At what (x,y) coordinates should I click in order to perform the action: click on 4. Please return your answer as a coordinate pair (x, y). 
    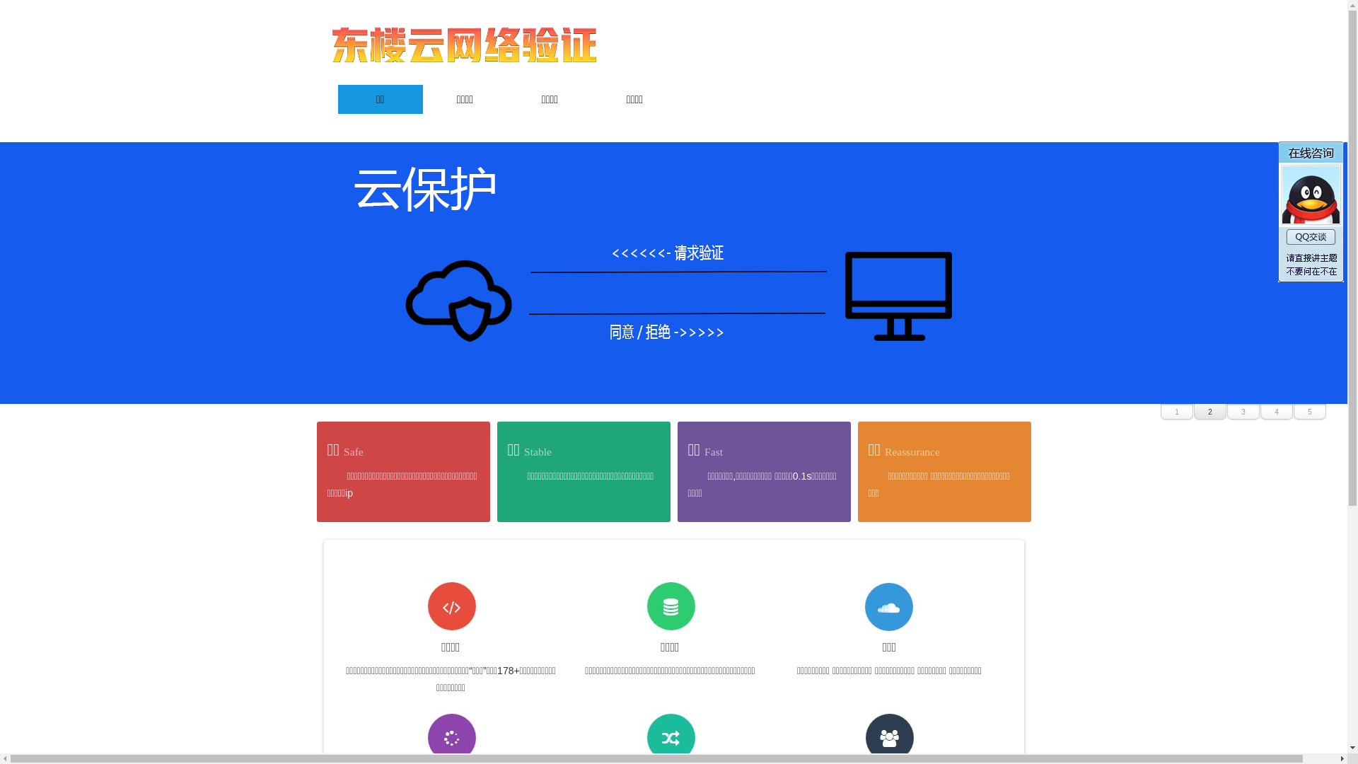
    Looking at the image, I should click on (1277, 412).